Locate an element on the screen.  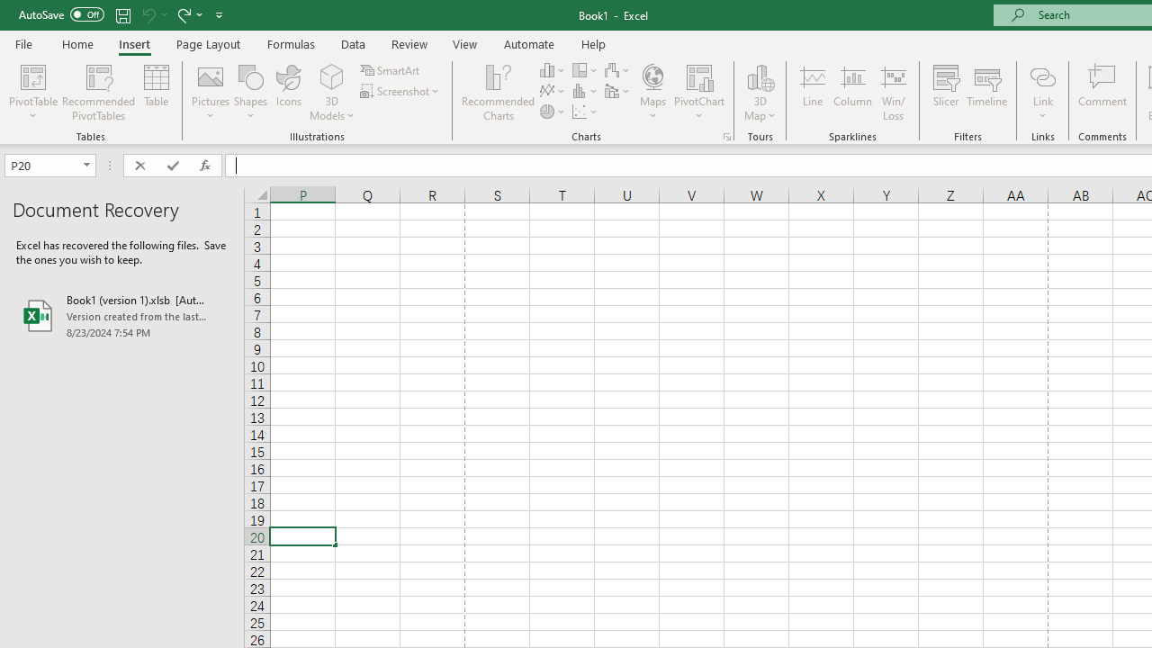
Table is located at coordinates (157, 92).